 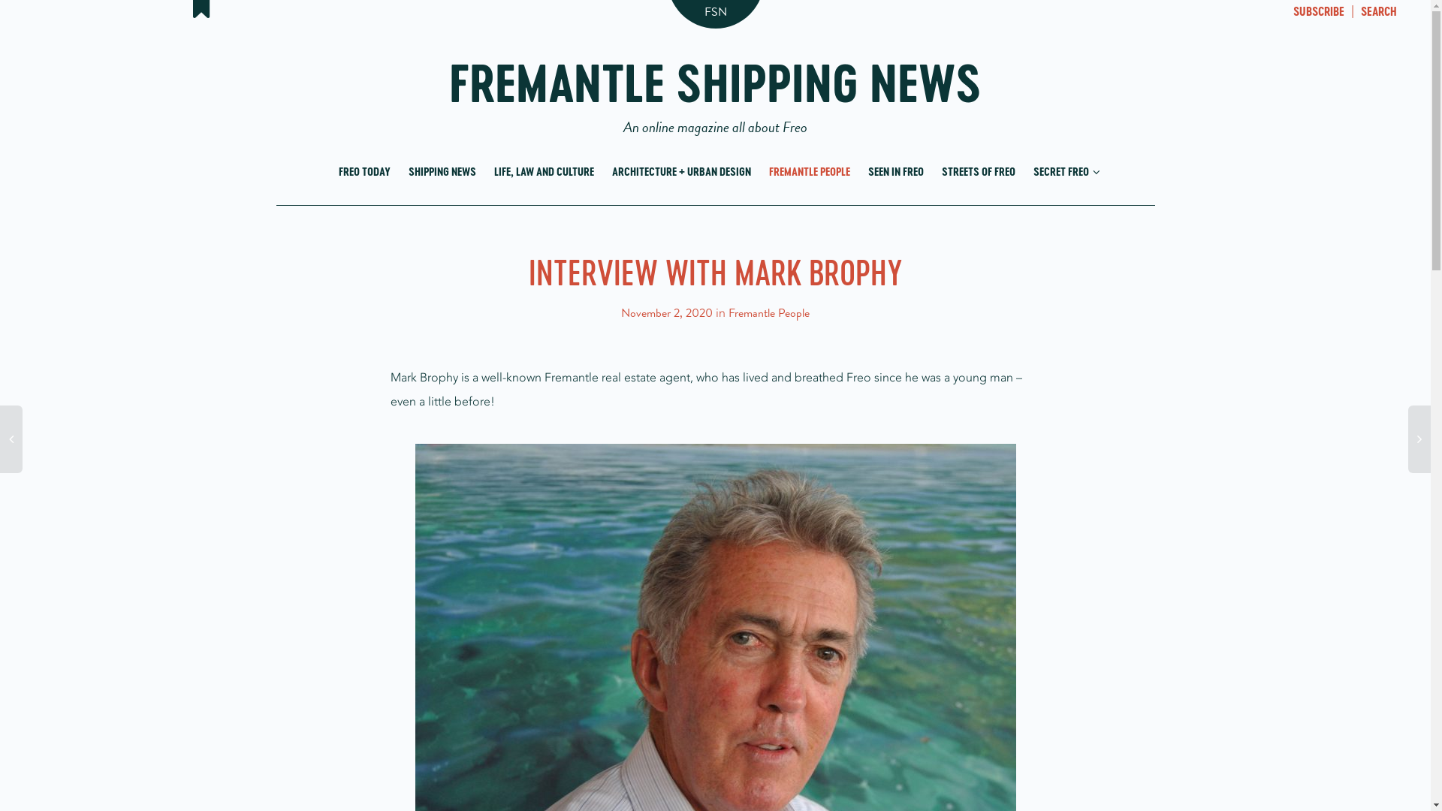 I want to click on November 2, 2020, so click(x=667, y=313).